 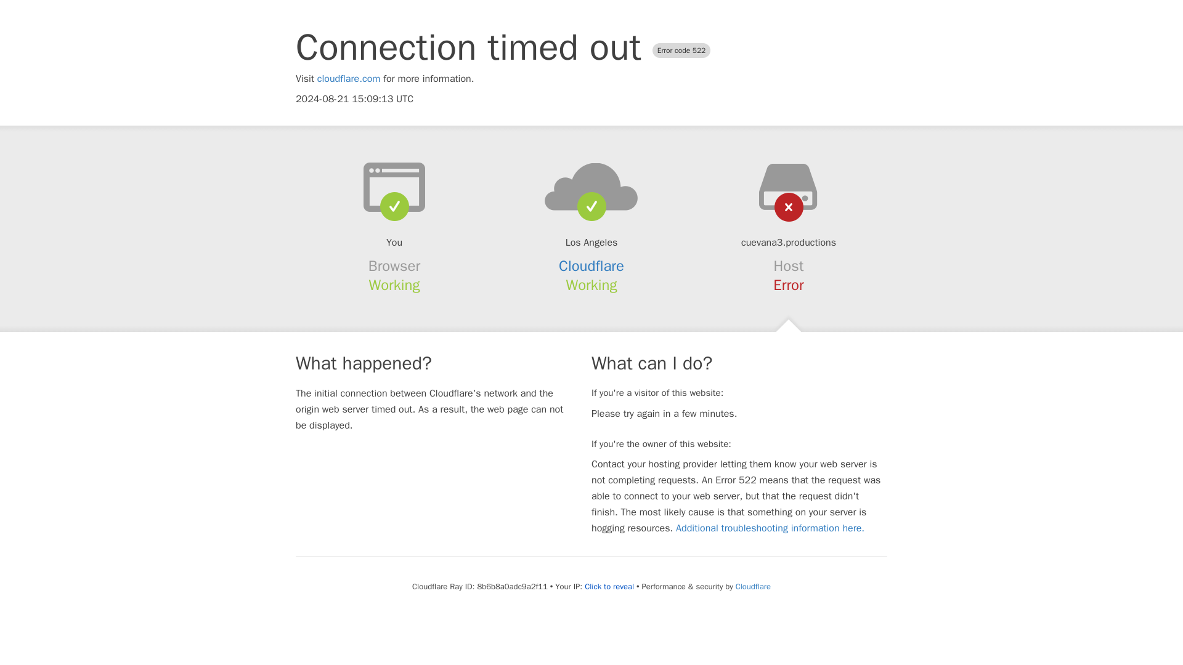 What do you see at coordinates (753, 586) in the screenshot?
I see `Cloudflare` at bounding box center [753, 586].